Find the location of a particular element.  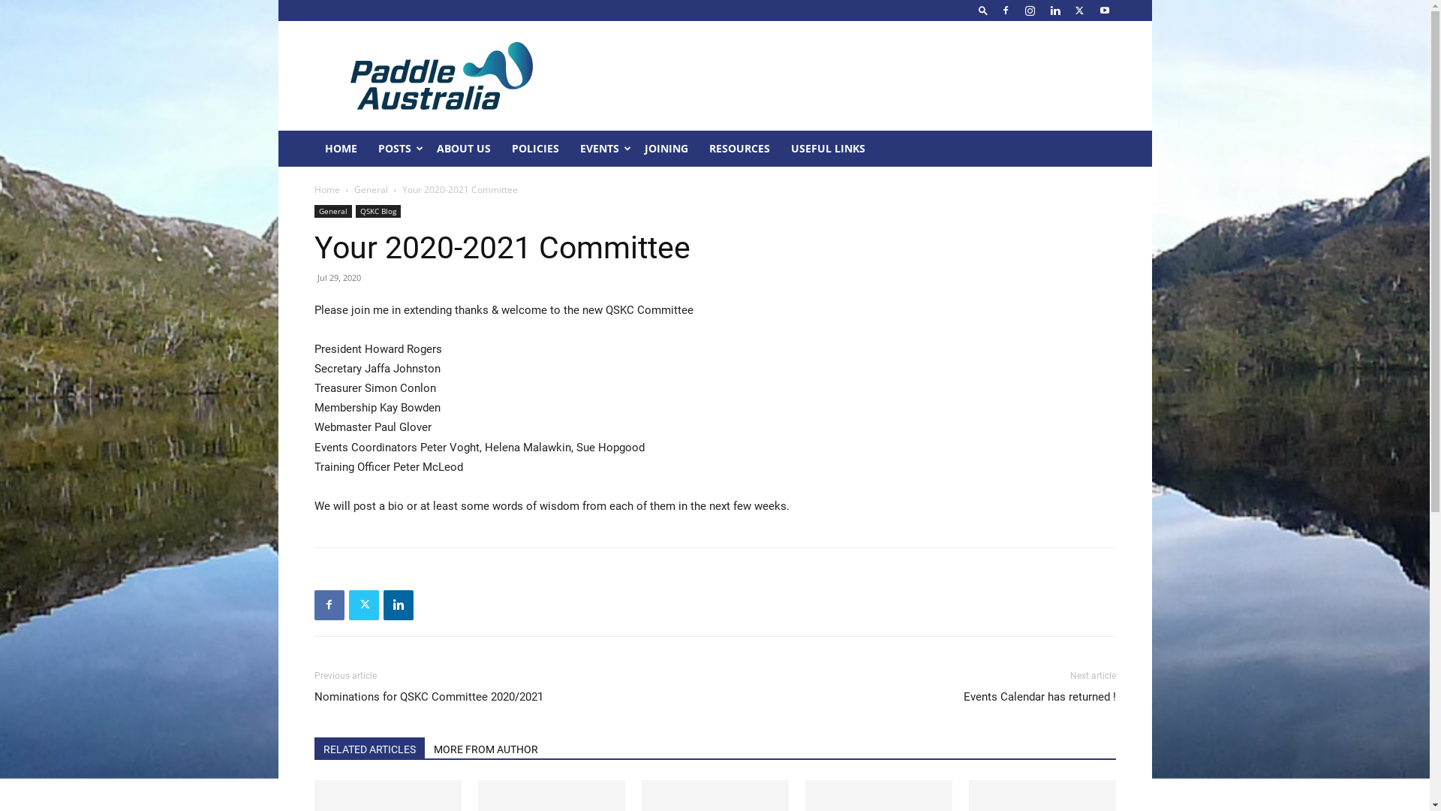

Search is located at coordinates (1075, 64).